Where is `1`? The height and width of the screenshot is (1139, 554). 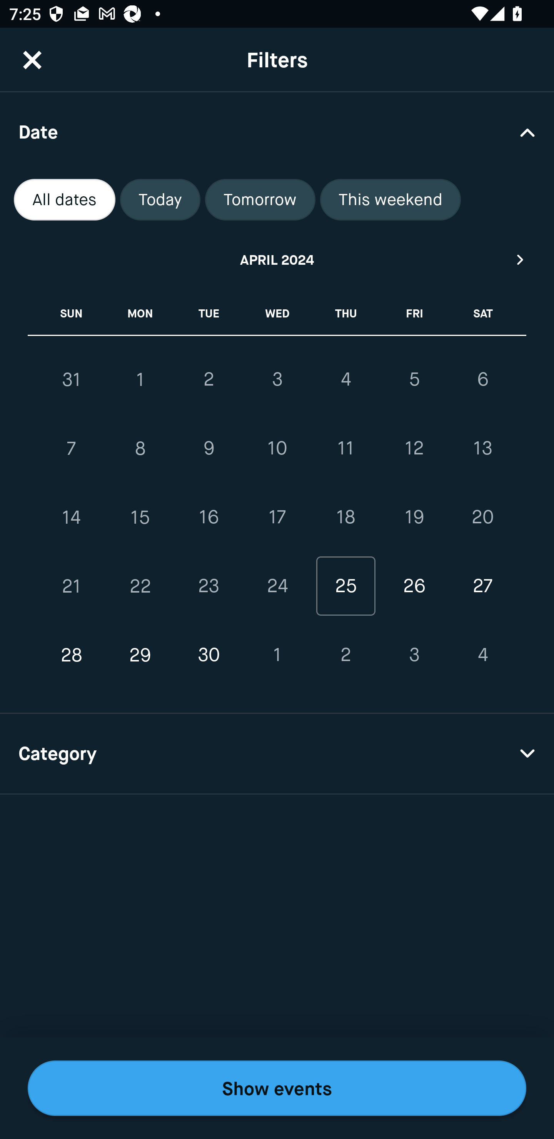 1 is located at coordinates (140, 379).